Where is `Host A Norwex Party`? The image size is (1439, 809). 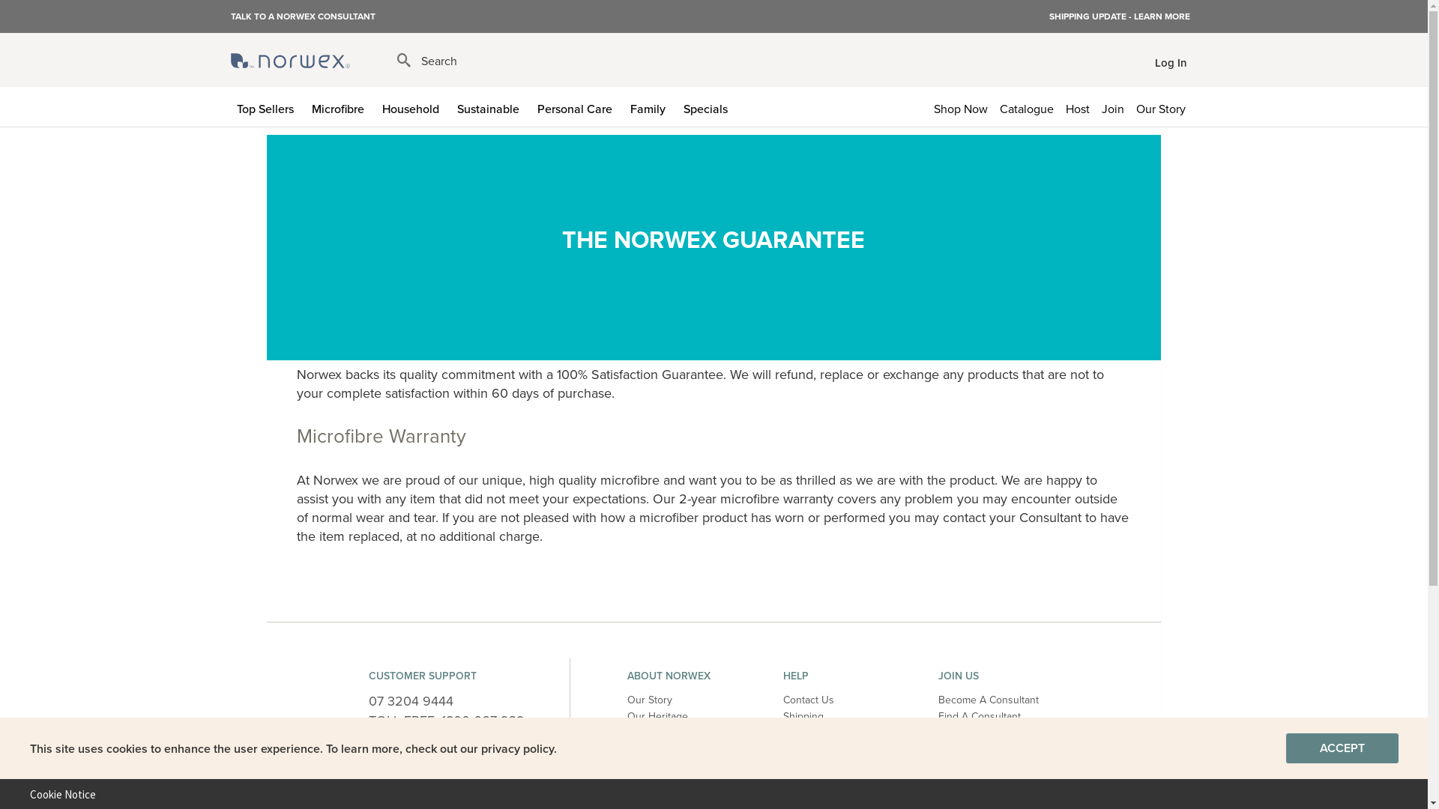 Host A Norwex Party is located at coordinates (986, 733).